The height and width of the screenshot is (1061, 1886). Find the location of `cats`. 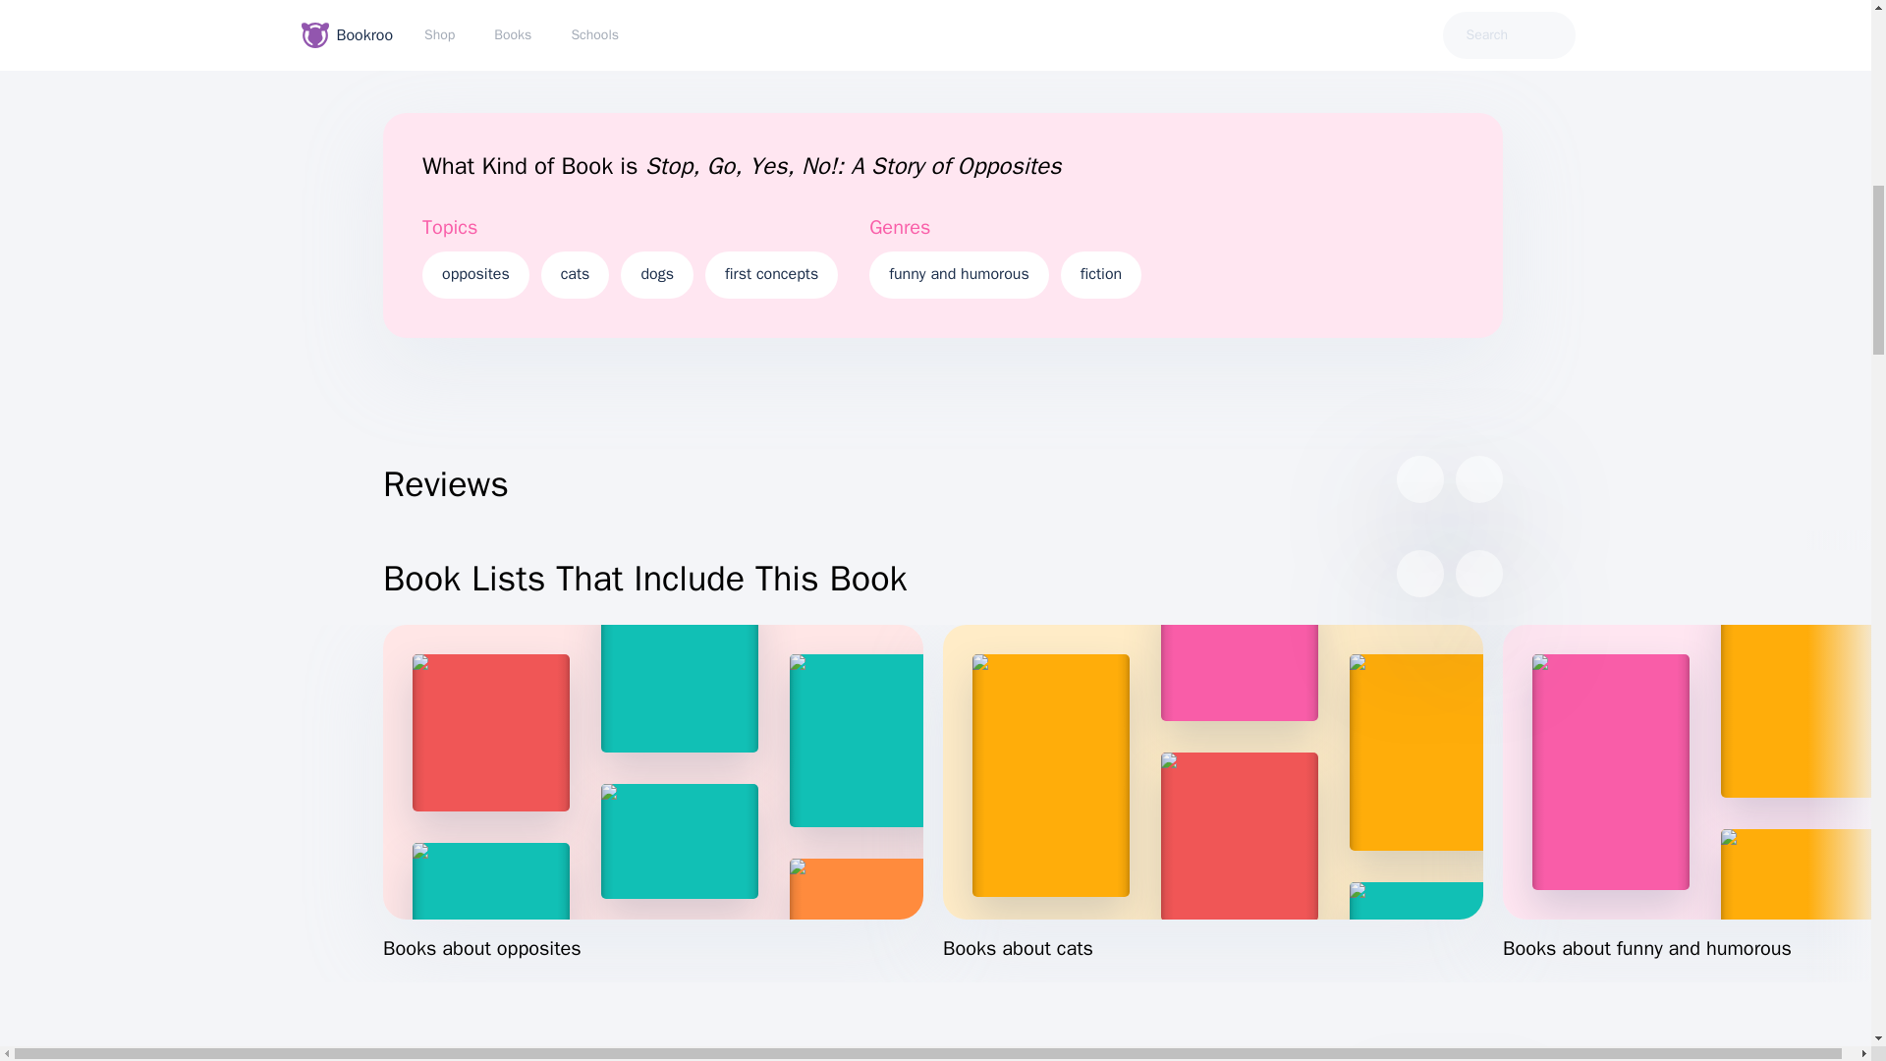

cats is located at coordinates (576, 274).